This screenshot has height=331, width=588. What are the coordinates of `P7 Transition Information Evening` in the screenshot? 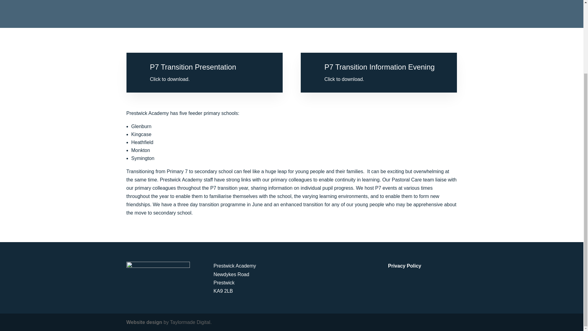 It's located at (379, 67).